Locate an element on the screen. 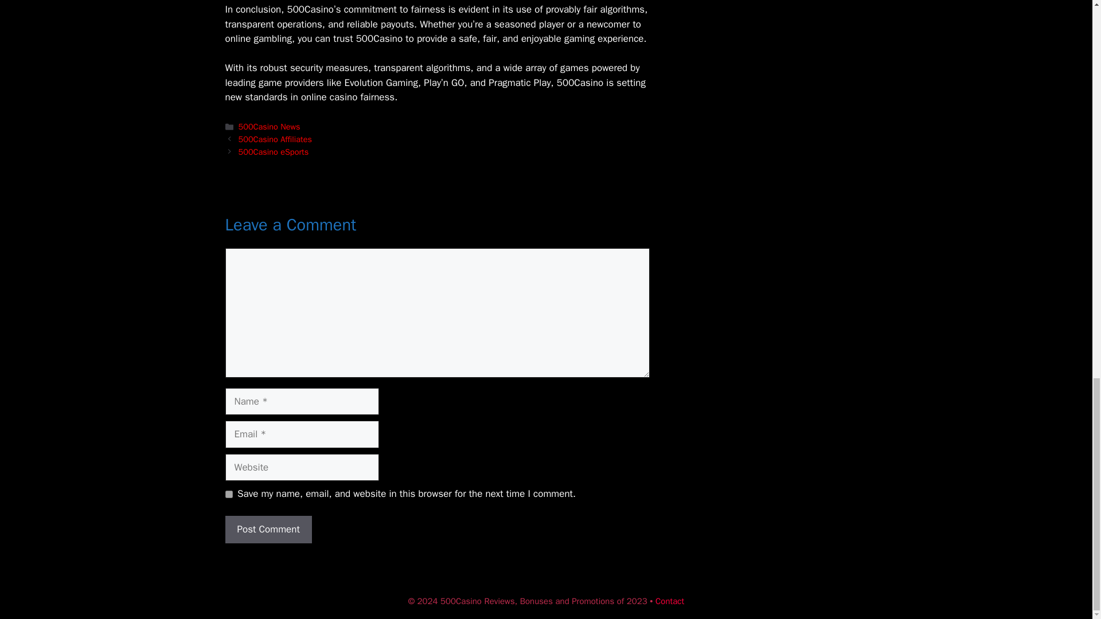 The width and height of the screenshot is (1101, 619). Contact is located at coordinates (669, 601).